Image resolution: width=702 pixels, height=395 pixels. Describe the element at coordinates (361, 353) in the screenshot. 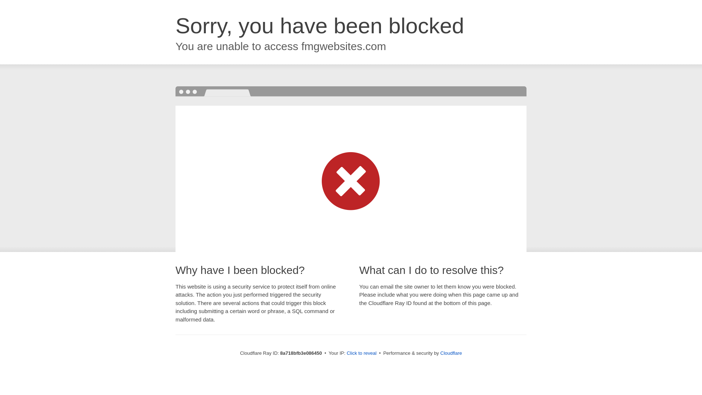

I see `Click to reveal` at that location.